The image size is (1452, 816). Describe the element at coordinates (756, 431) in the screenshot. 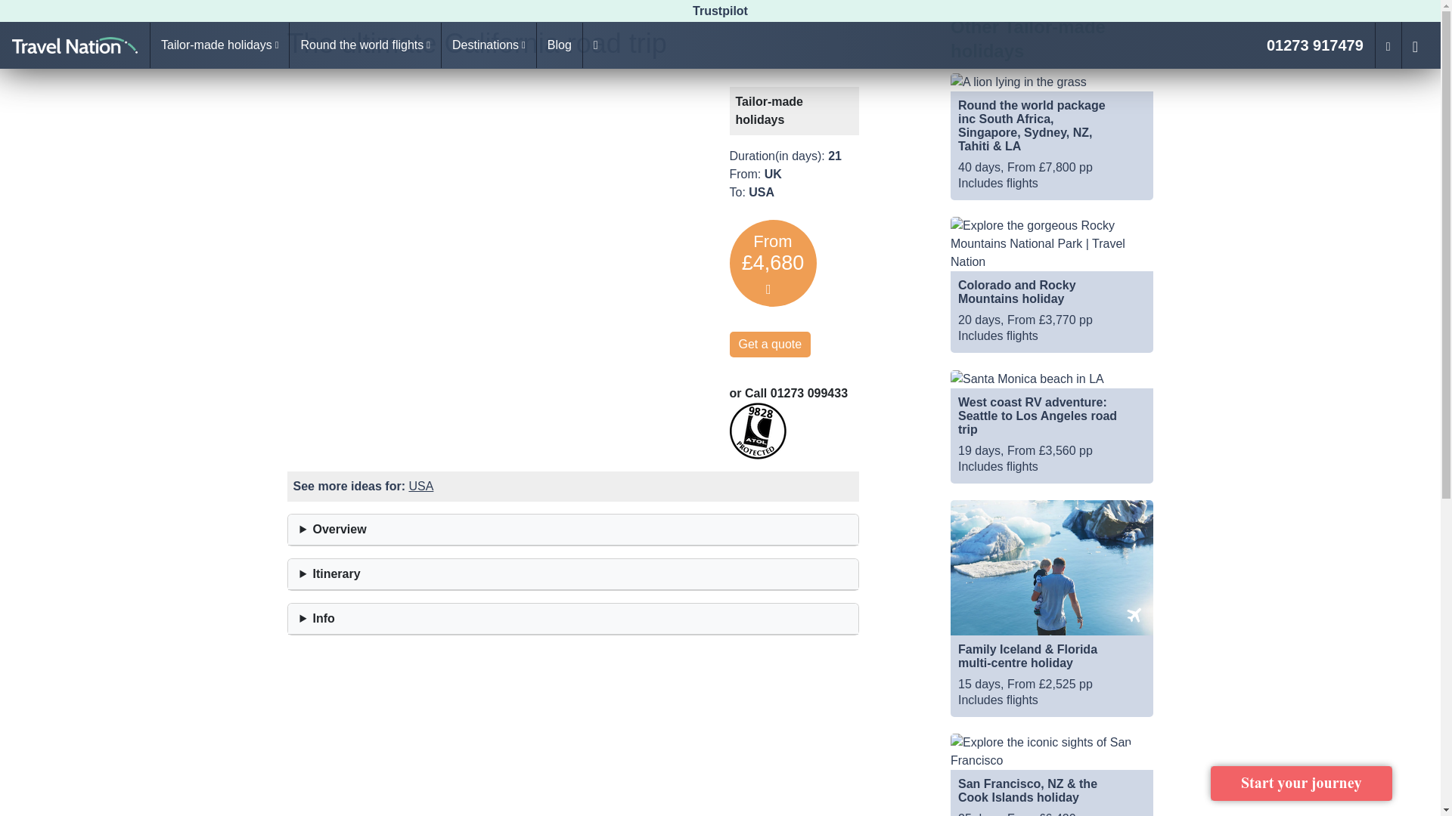

I see `ATOL protection logo` at that location.